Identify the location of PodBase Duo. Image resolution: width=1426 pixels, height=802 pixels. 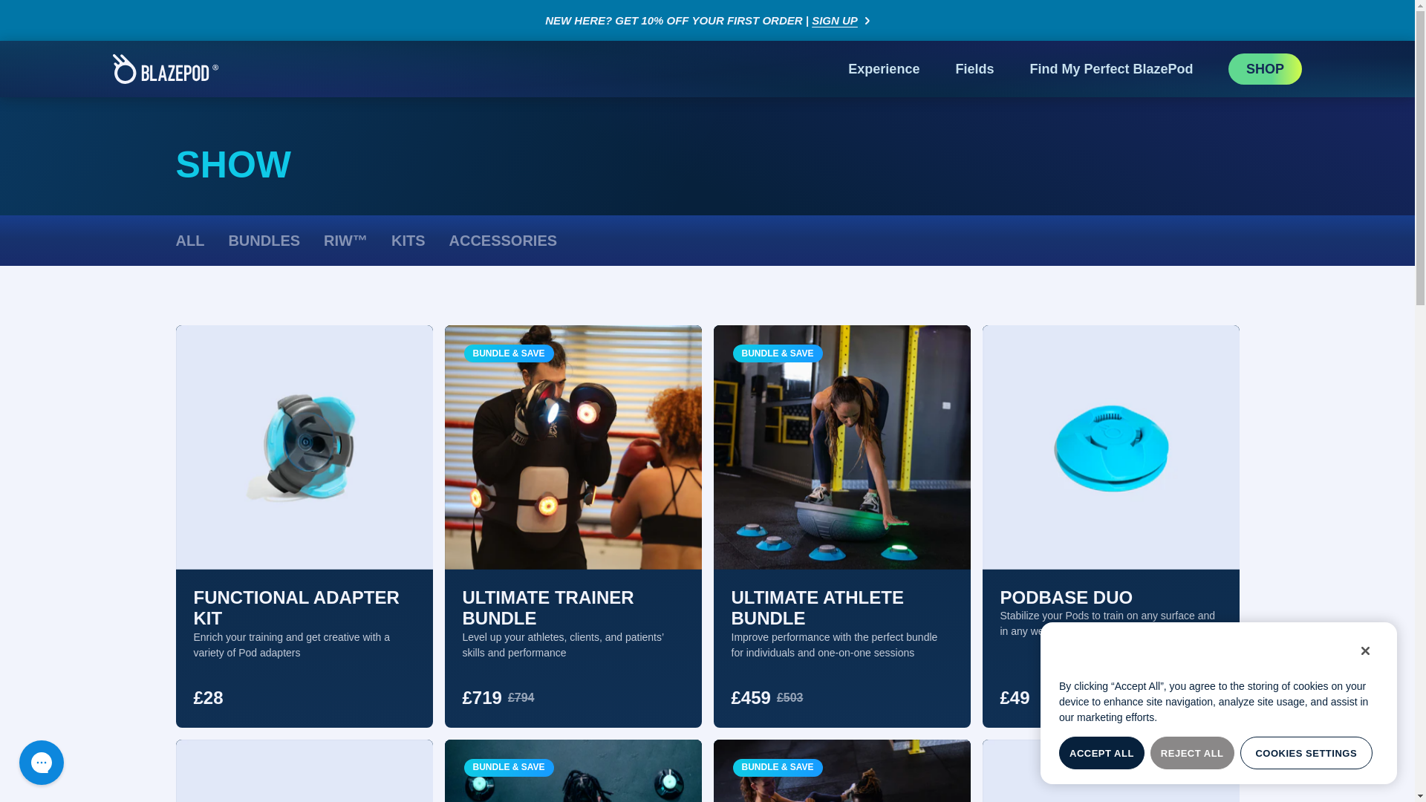
(1110, 447).